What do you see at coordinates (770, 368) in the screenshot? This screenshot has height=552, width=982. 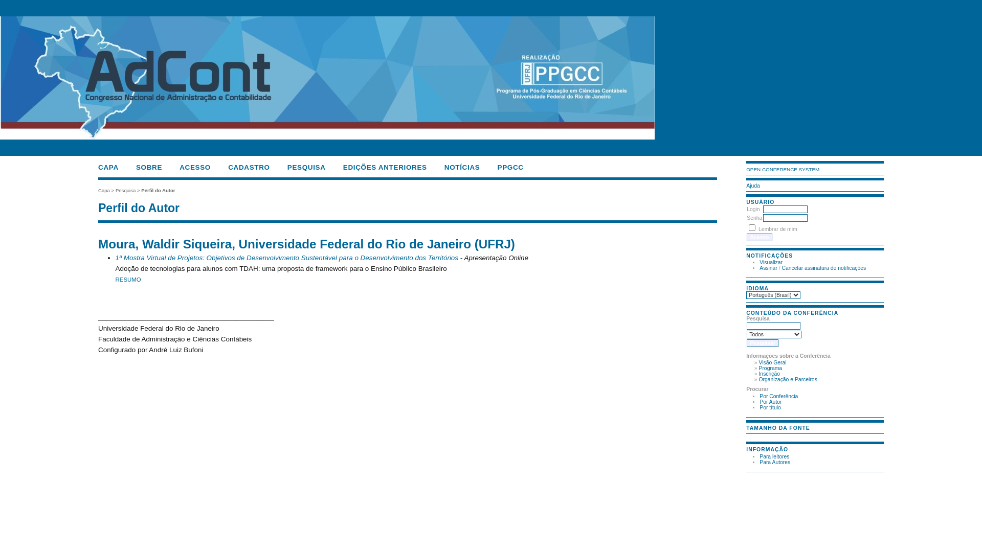 I see `Programa` at bounding box center [770, 368].